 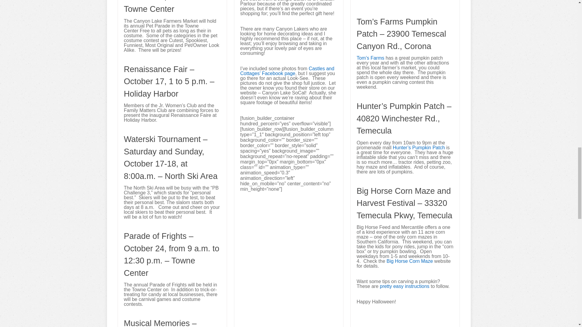 I want to click on pretty easy instructions, so click(x=404, y=286).